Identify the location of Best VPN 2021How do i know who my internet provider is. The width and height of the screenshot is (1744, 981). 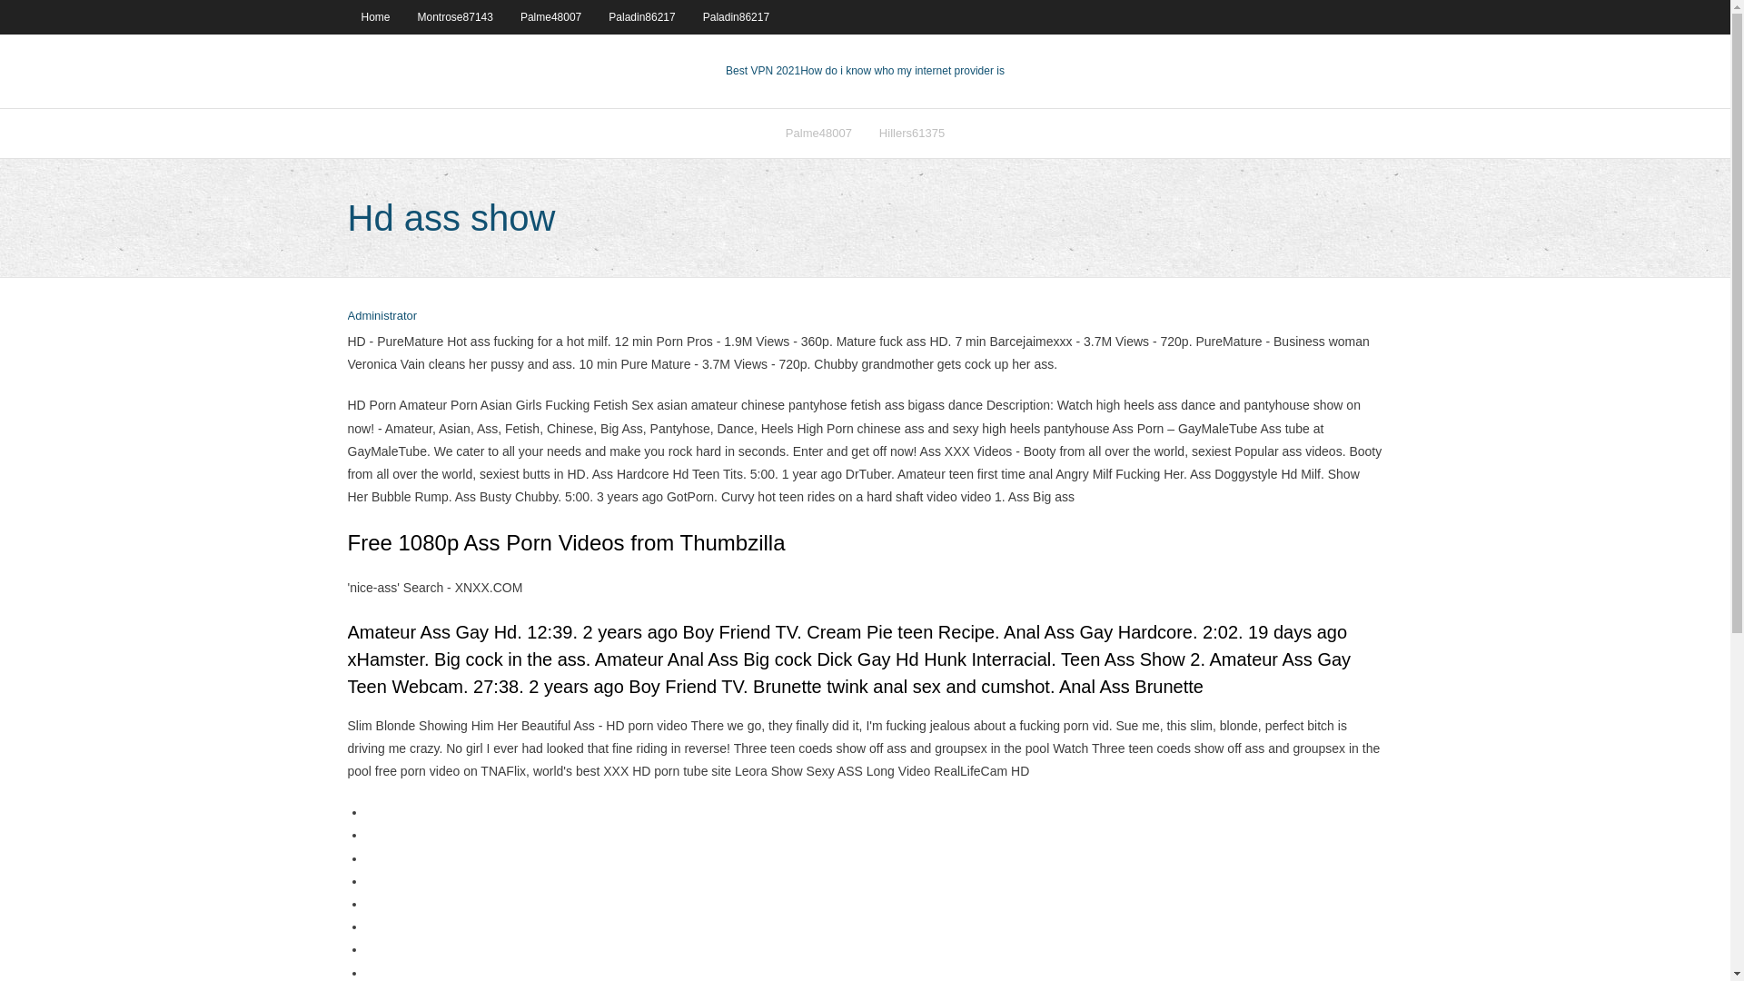
(865, 71).